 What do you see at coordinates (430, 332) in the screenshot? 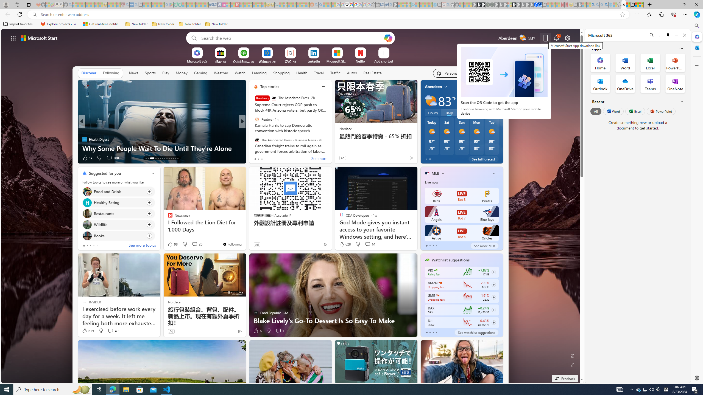
I see `tab-1` at bounding box center [430, 332].